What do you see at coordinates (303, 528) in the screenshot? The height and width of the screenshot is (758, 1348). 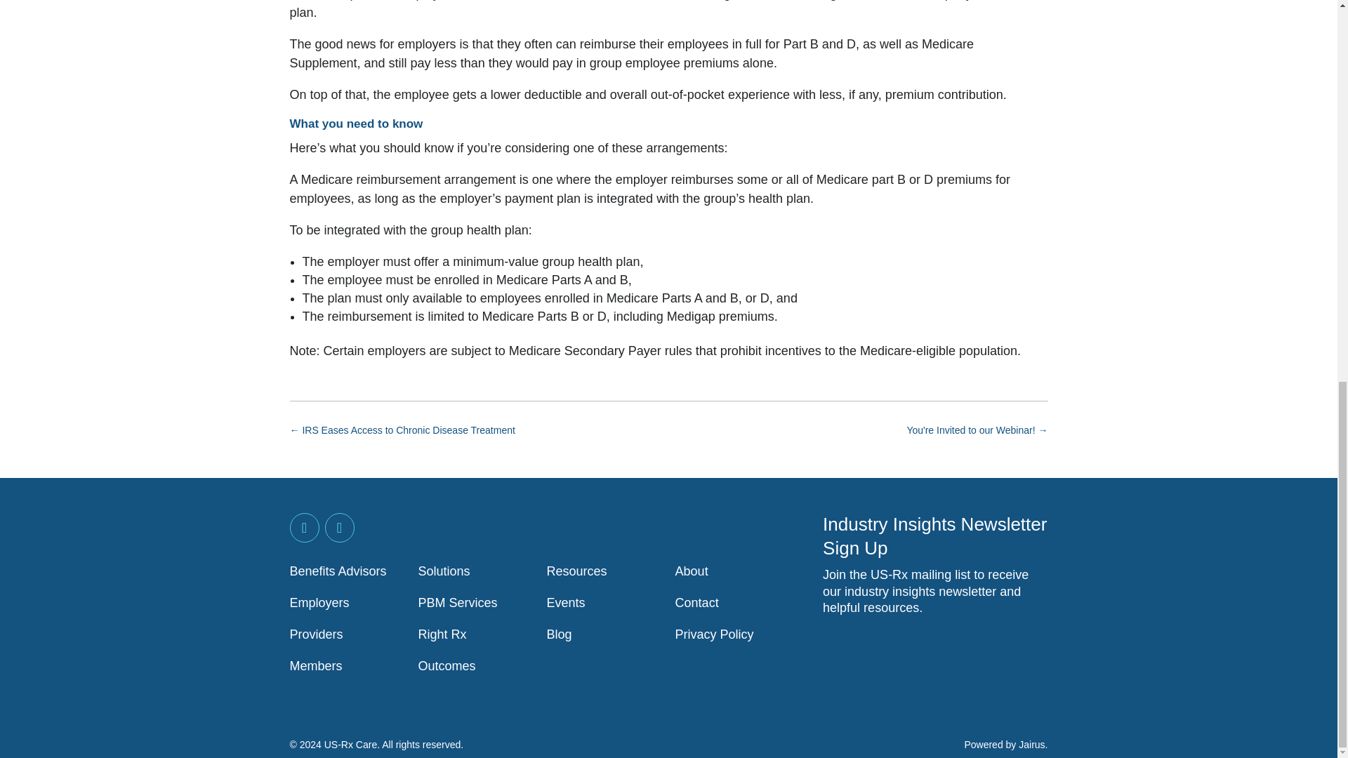 I see `Follow on LinkedIn` at bounding box center [303, 528].